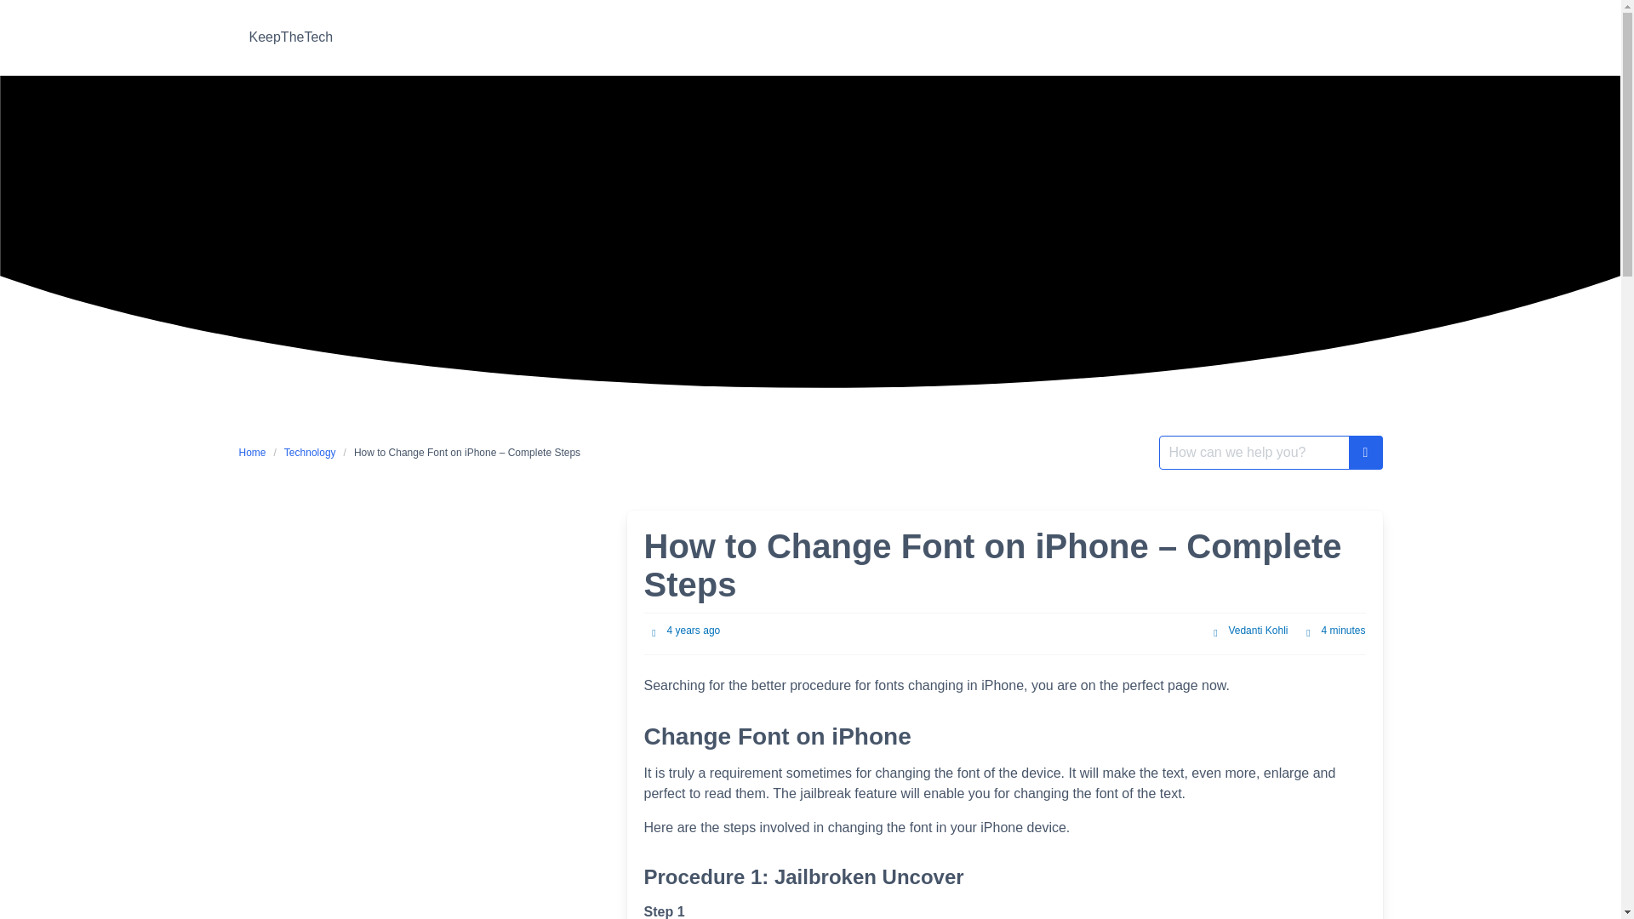 The image size is (1634, 919). Describe the element at coordinates (1258, 631) in the screenshot. I see `Vedanti Kohli` at that location.